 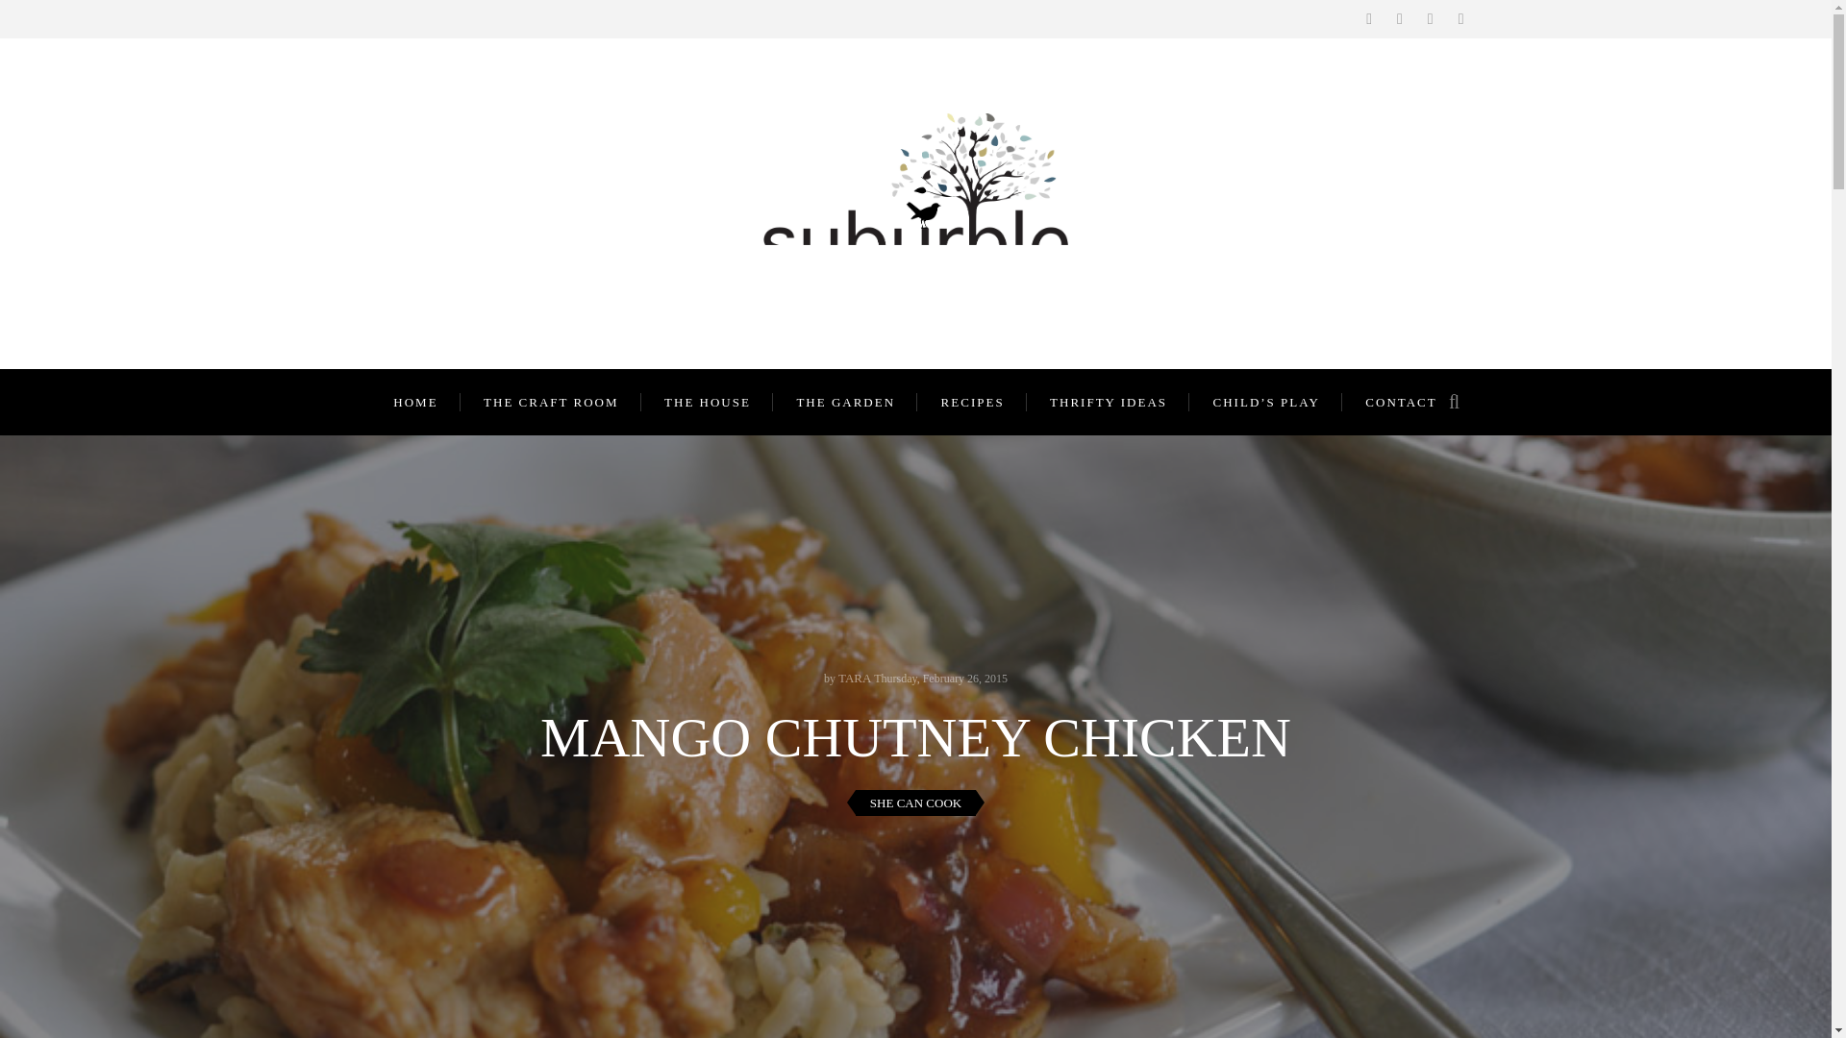 I want to click on TARA, so click(x=854, y=677).